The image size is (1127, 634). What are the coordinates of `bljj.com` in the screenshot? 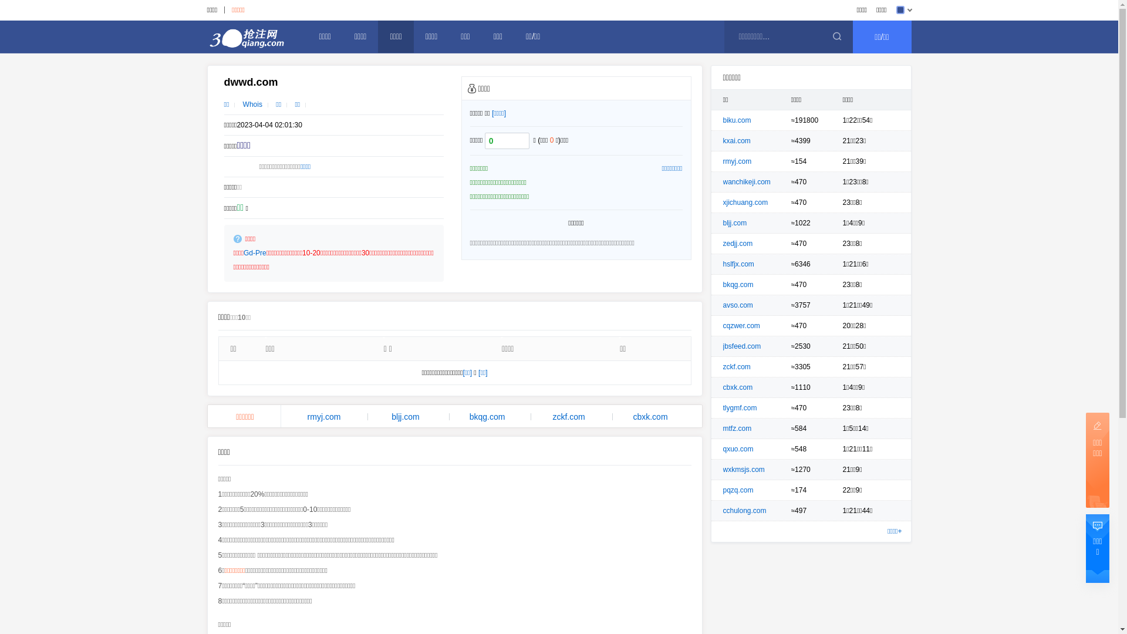 It's located at (735, 223).